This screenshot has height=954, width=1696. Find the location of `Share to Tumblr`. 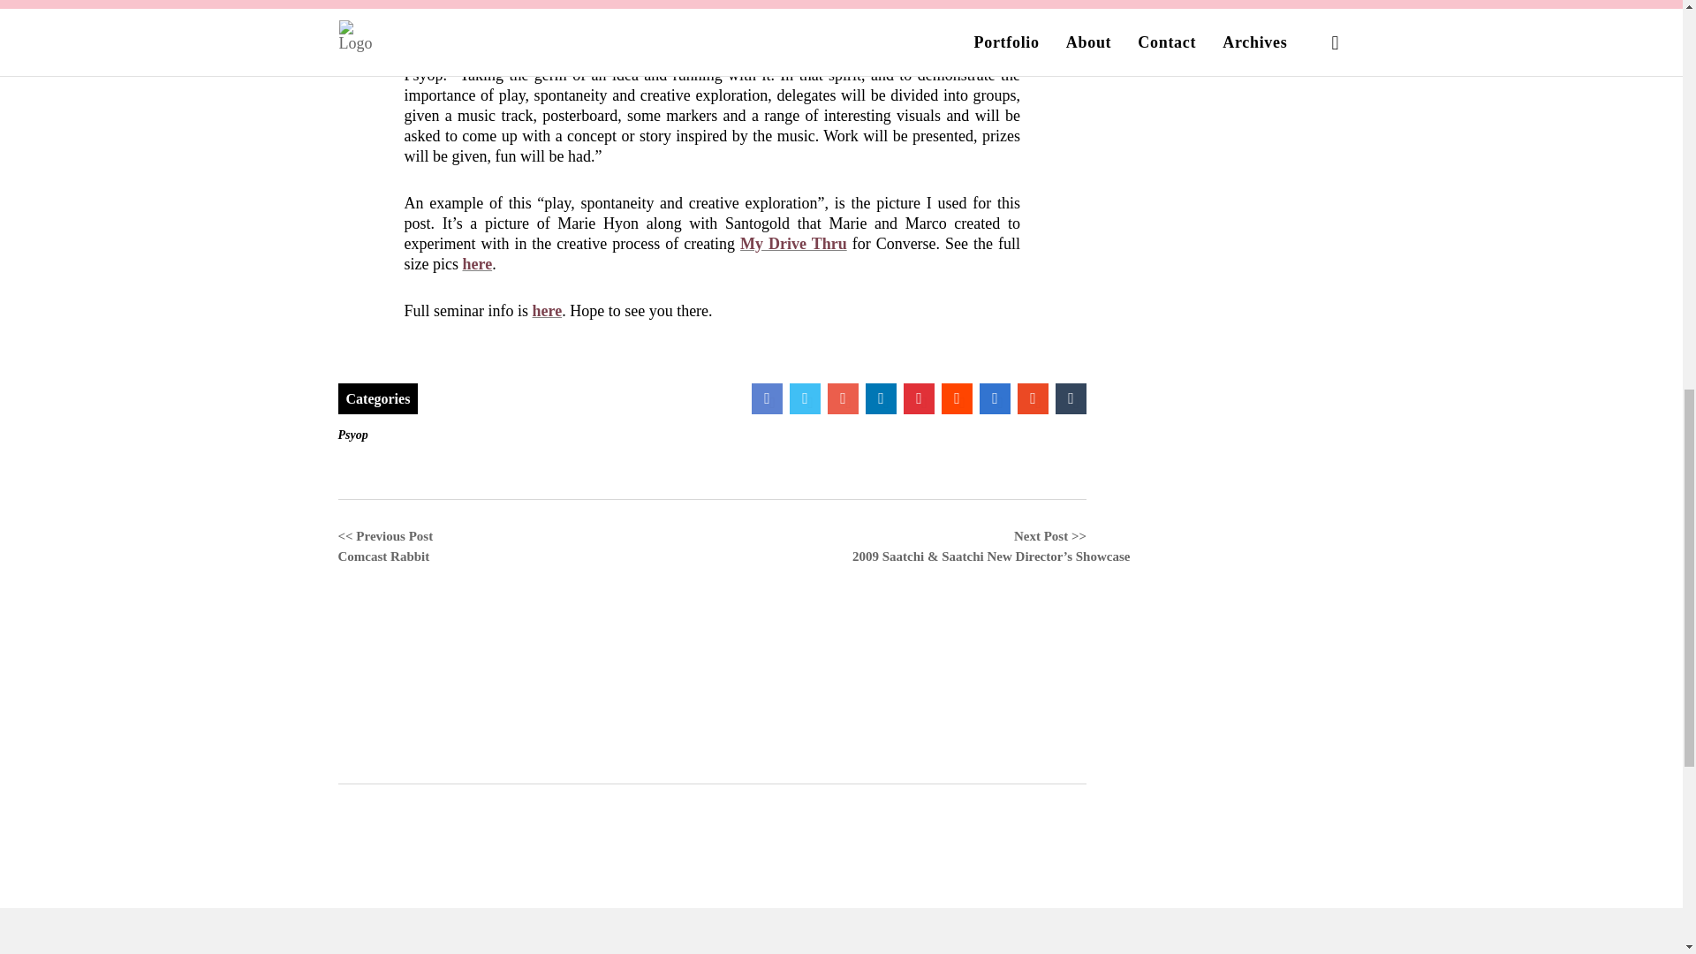

Share to Tumblr is located at coordinates (1071, 398).